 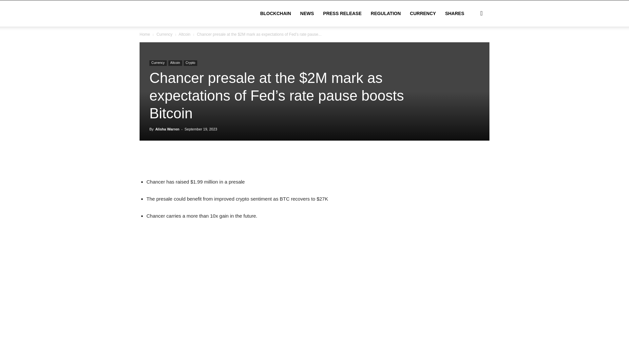 What do you see at coordinates (175, 63) in the screenshot?
I see `Altcoin` at bounding box center [175, 63].